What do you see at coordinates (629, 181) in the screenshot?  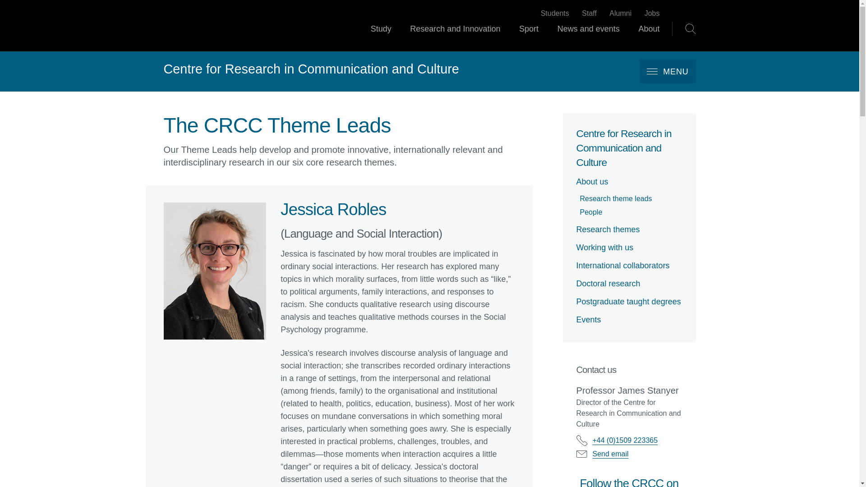 I see `About us` at bounding box center [629, 181].